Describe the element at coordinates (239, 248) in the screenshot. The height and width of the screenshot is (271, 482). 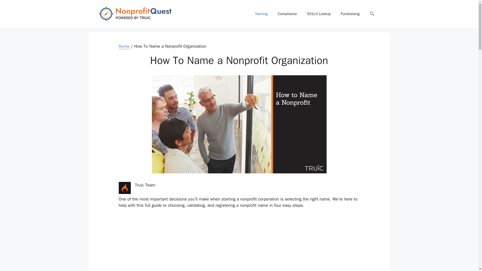
I see `Nonprofit Naming Tool` at that location.